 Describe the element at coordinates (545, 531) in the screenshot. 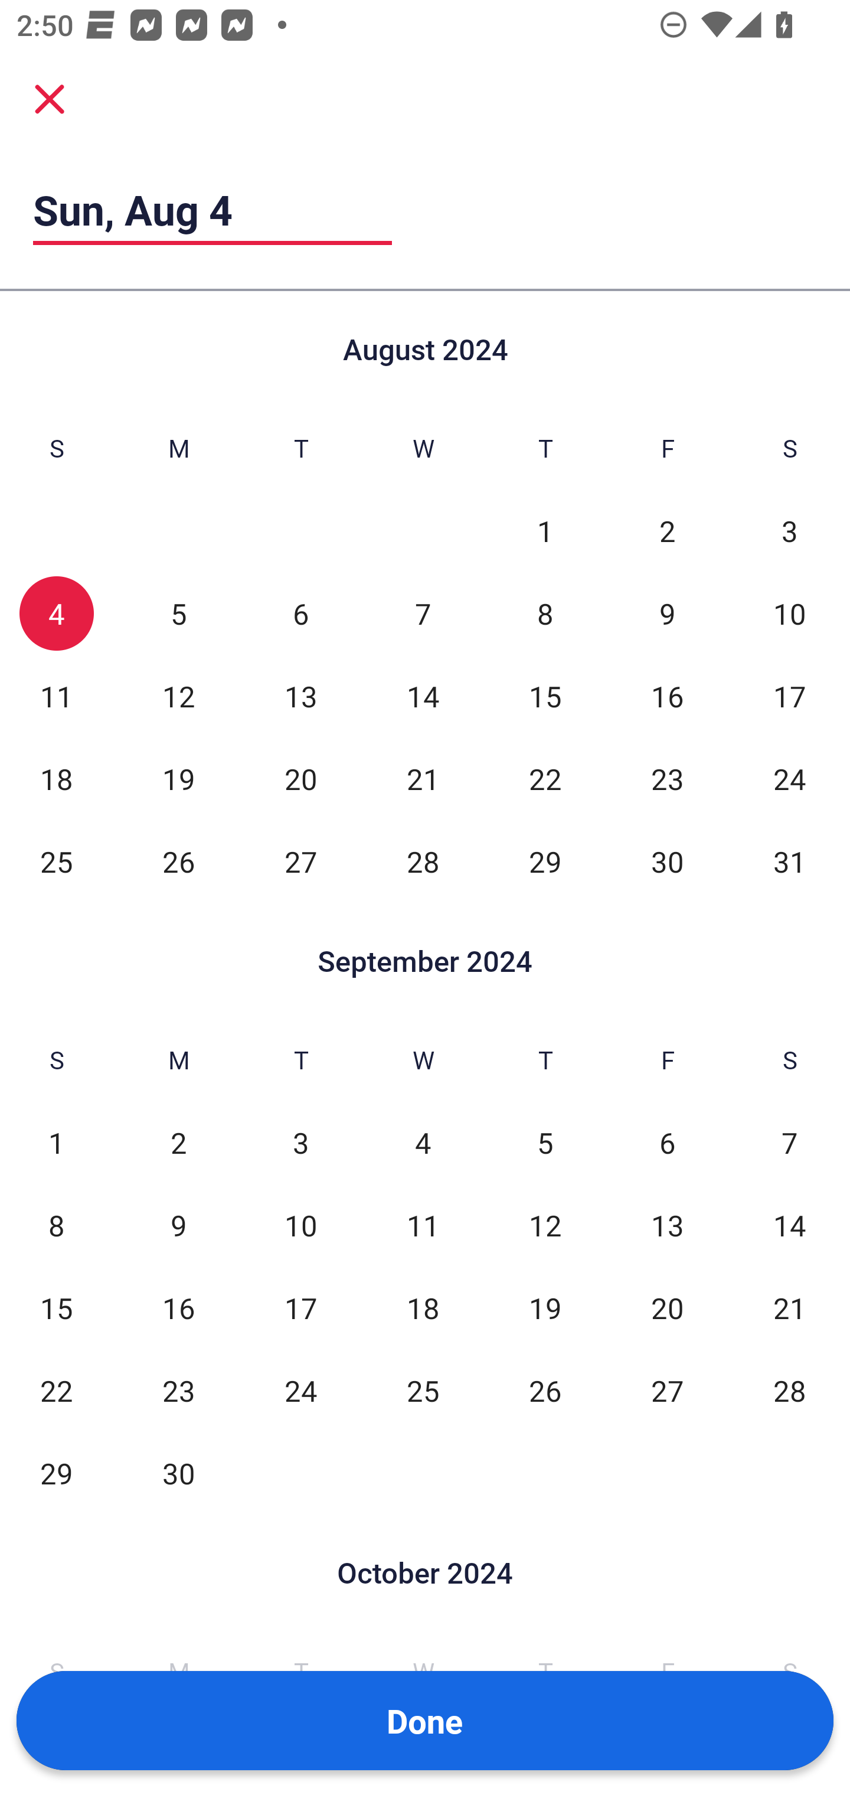

I see `1 Thu, Aug 1, Not Selected` at that location.